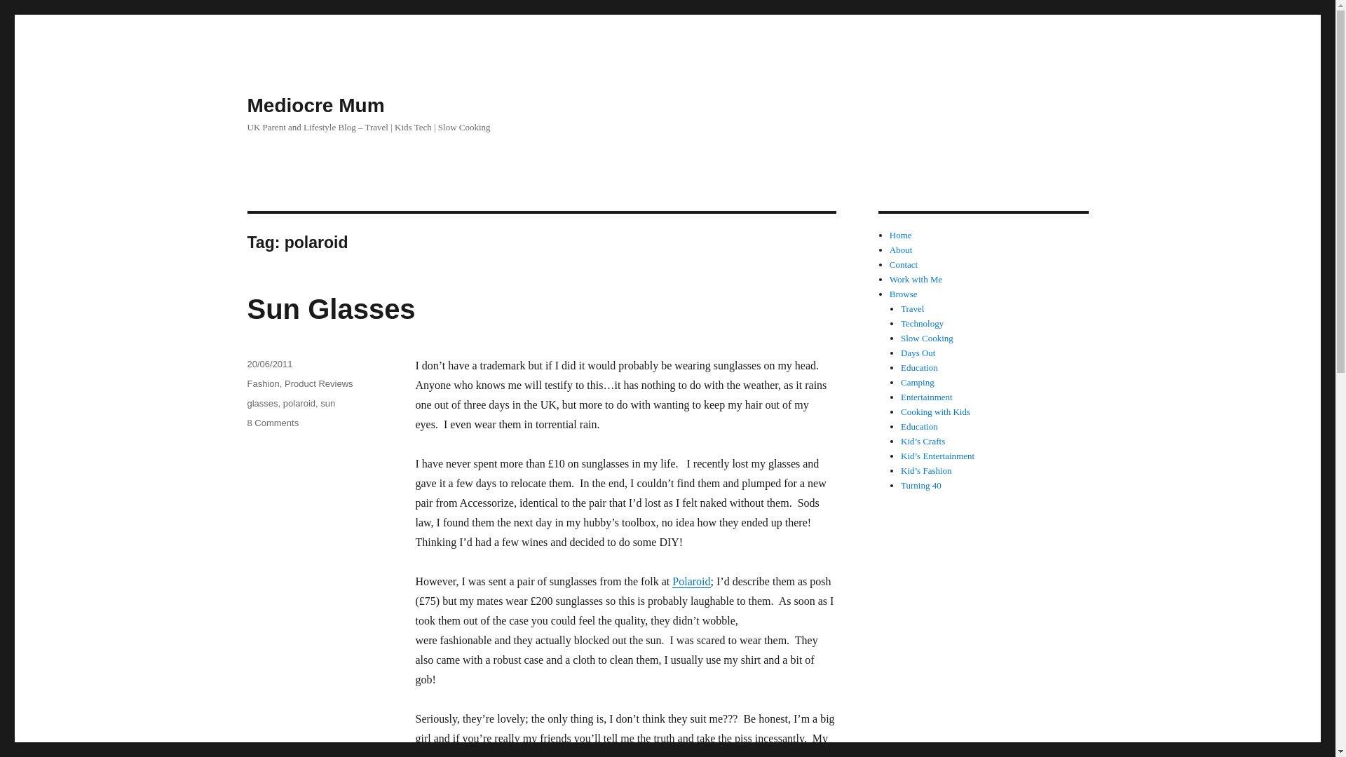 Image resolution: width=1346 pixels, height=757 pixels. What do you see at coordinates (935, 411) in the screenshot?
I see `polaroid` at bounding box center [935, 411].